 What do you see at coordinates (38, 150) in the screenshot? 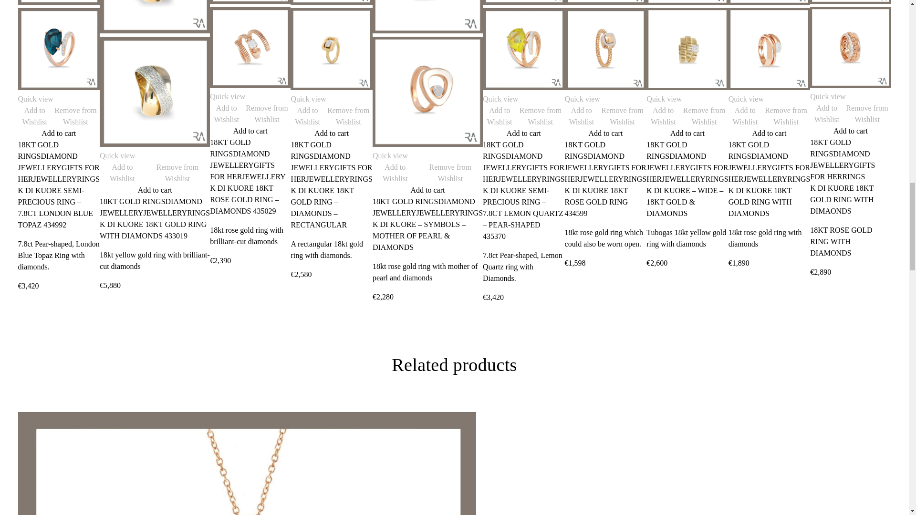
I see `View all posts in 18KT GOLD RINGS` at bounding box center [38, 150].